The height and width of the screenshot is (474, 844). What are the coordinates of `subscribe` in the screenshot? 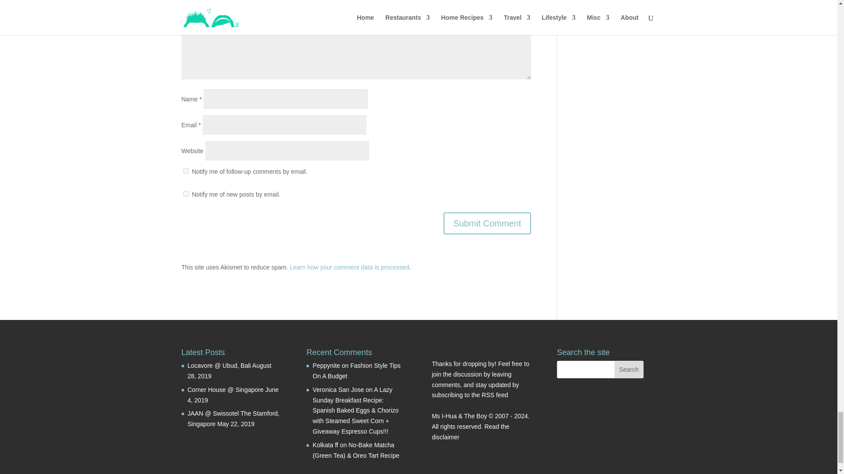 It's located at (186, 194).